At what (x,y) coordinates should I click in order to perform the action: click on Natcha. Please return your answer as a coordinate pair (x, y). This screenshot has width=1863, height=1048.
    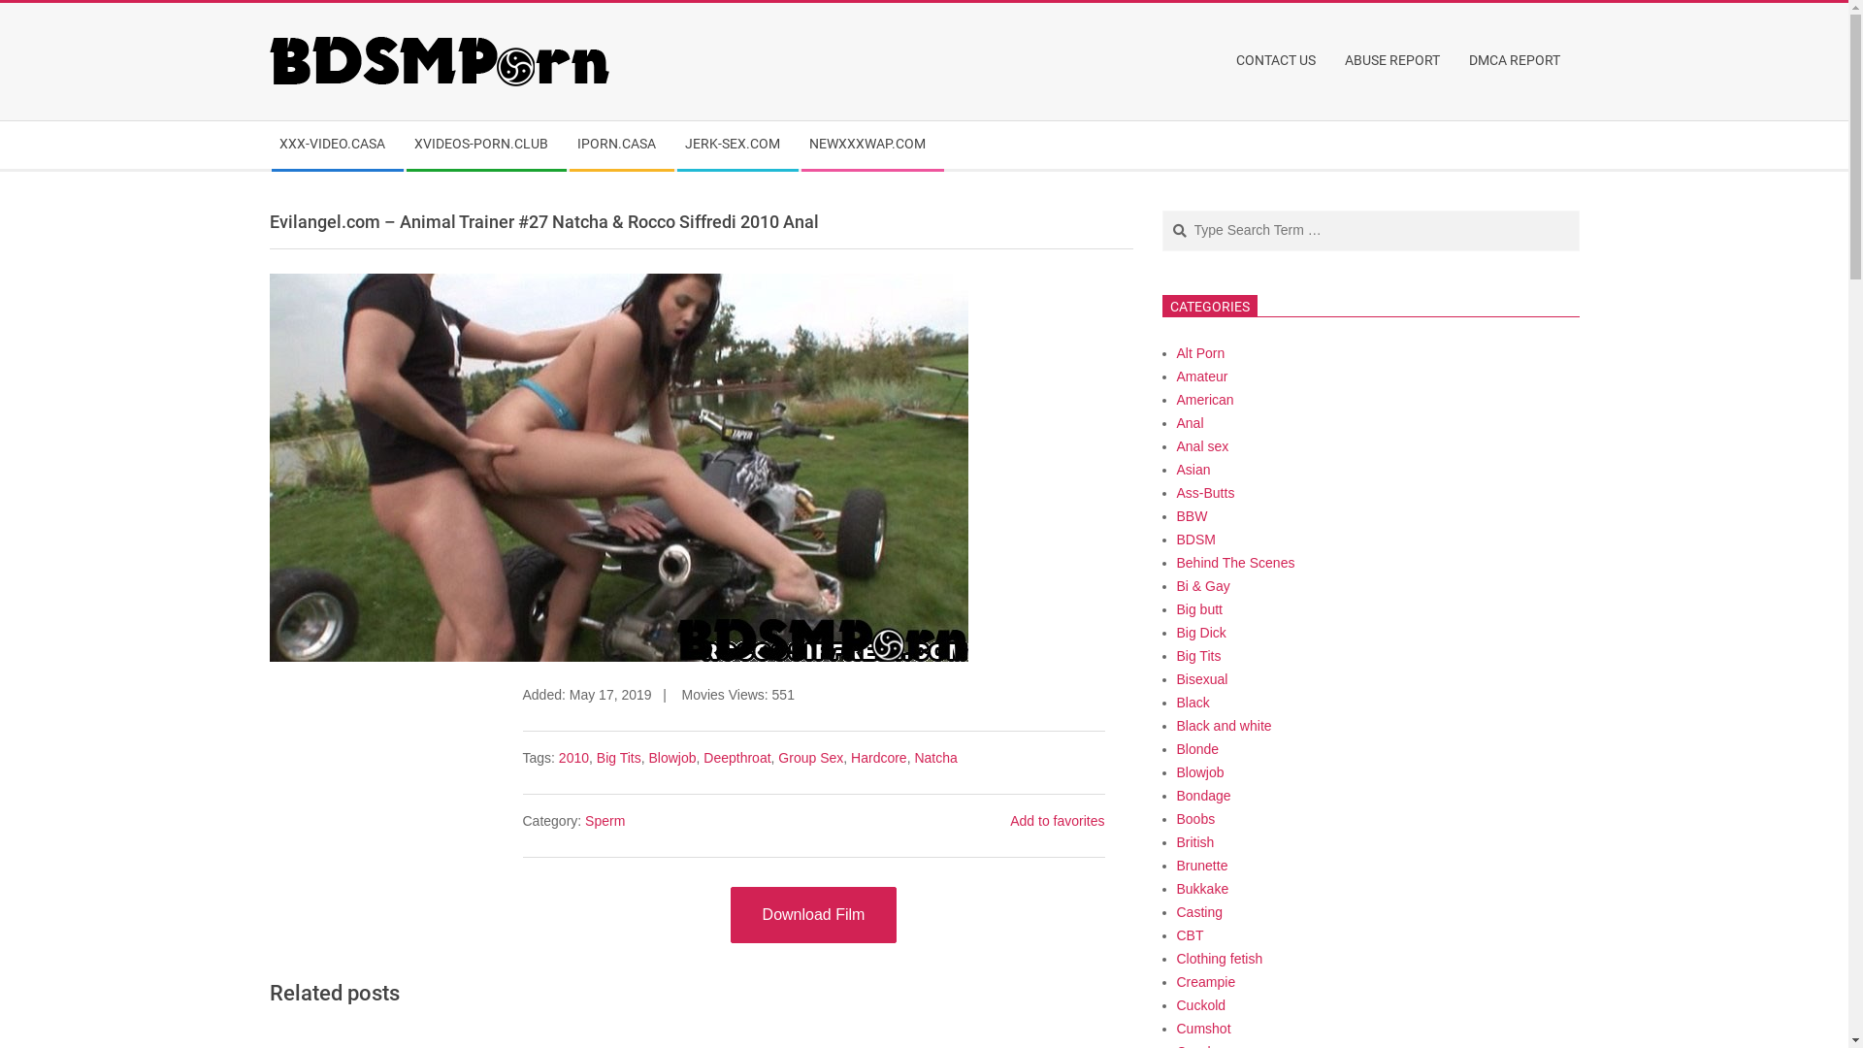
    Looking at the image, I should click on (935, 758).